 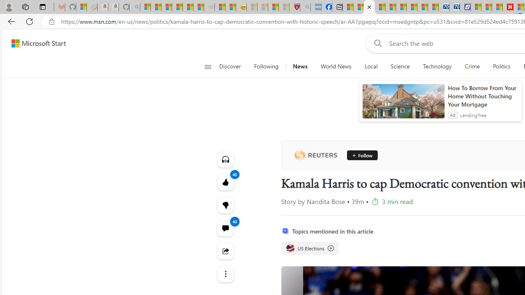 I want to click on Crime, so click(x=472, y=66).